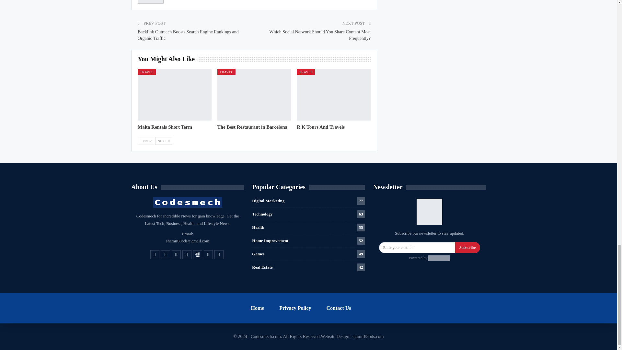 The width and height of the screenshot is (622, 350). I want to click on Next, so click(163, 141).